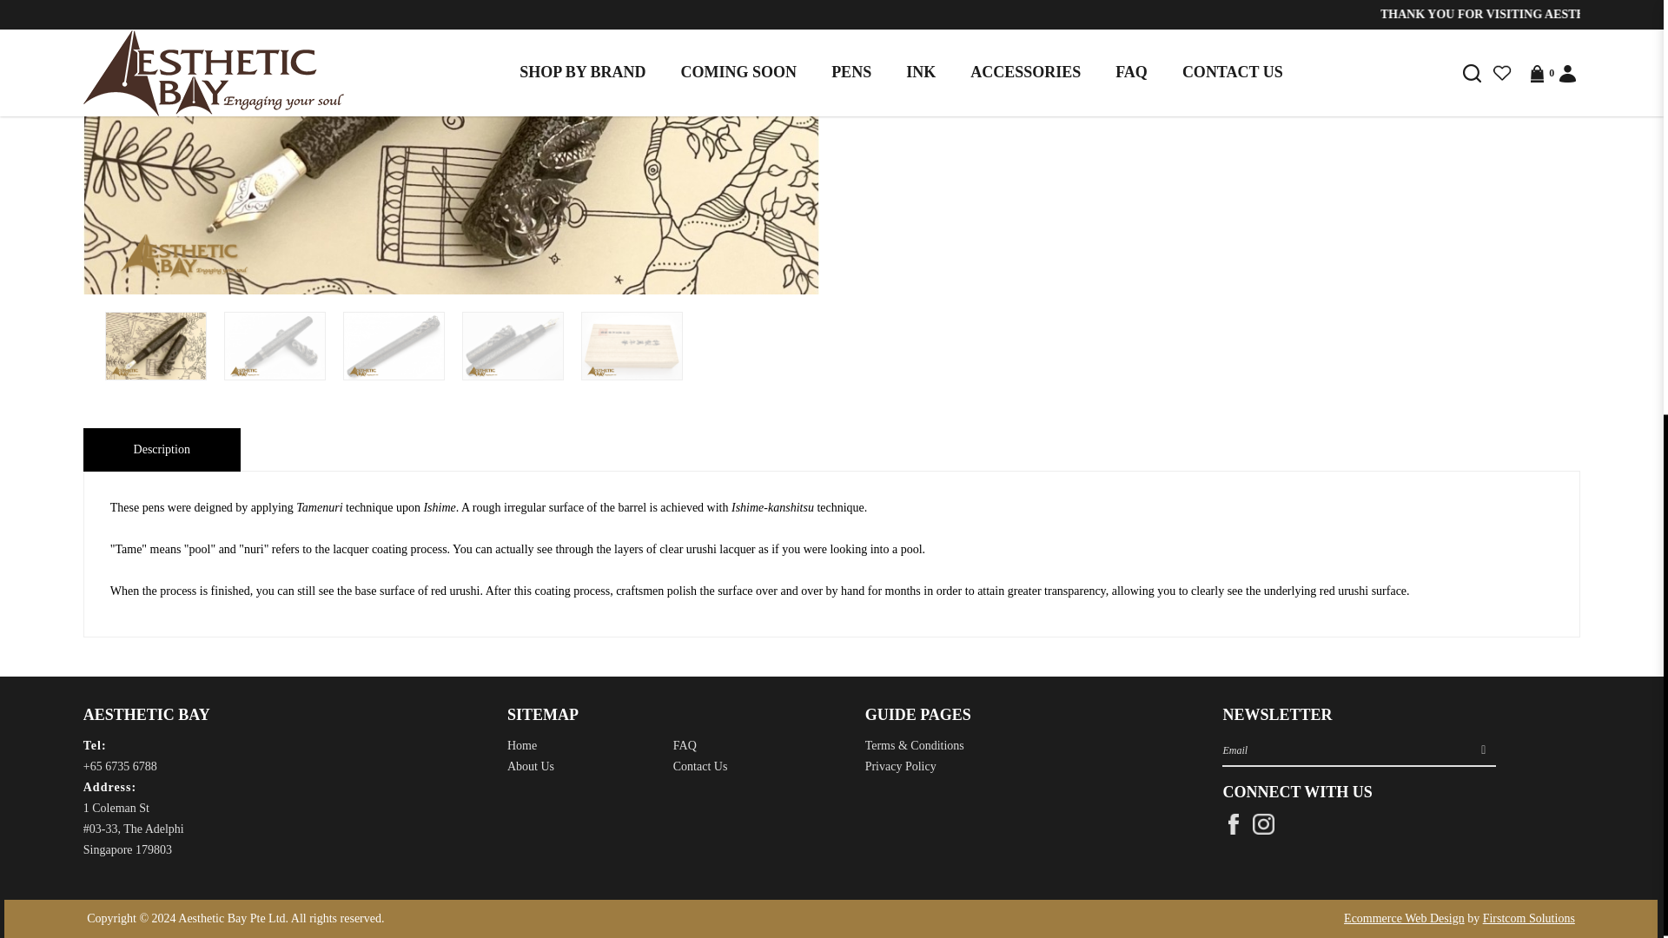 The height and width of the screenshot is (938, 1668). I want to click on Pens, so click(513, 346).